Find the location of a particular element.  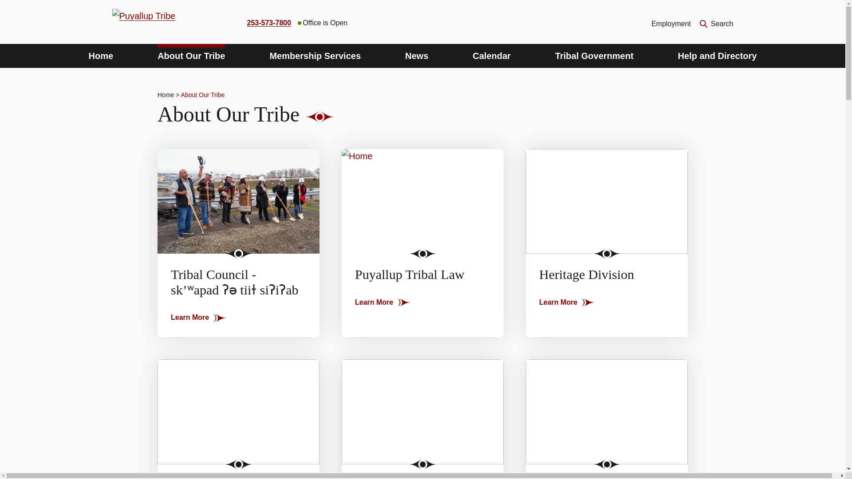

Employment is located at coordinates (671, 24).